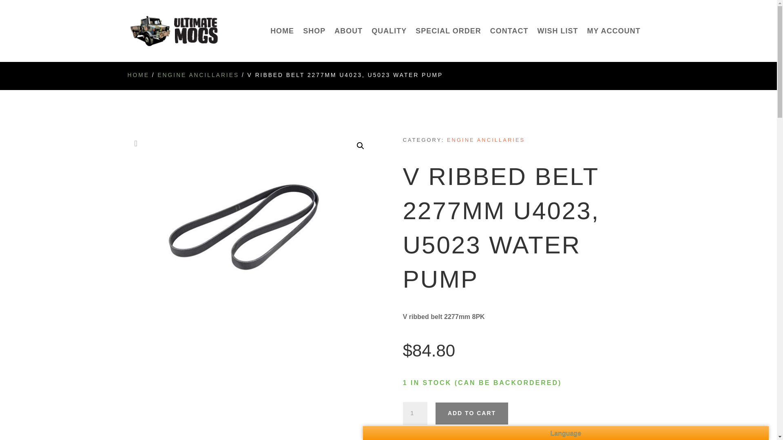 The image size is (783, 440). Describe the element at coordinates (138, 75) in the screenshot. I see `HOME` at that location.